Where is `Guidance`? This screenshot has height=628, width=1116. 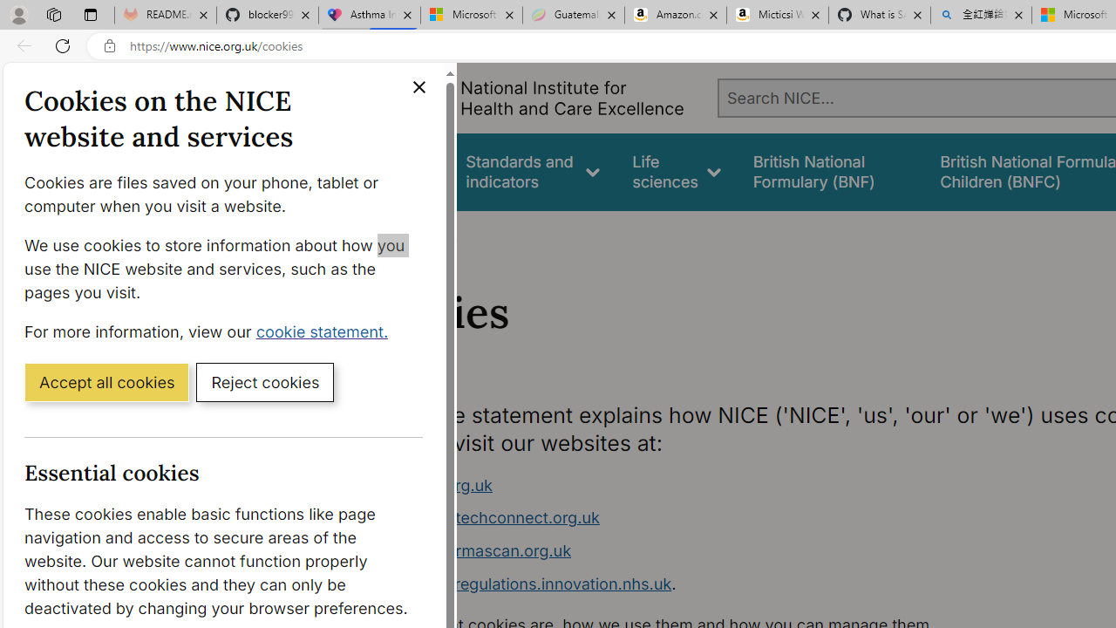 Guidance is located at coordinates (399, 171).